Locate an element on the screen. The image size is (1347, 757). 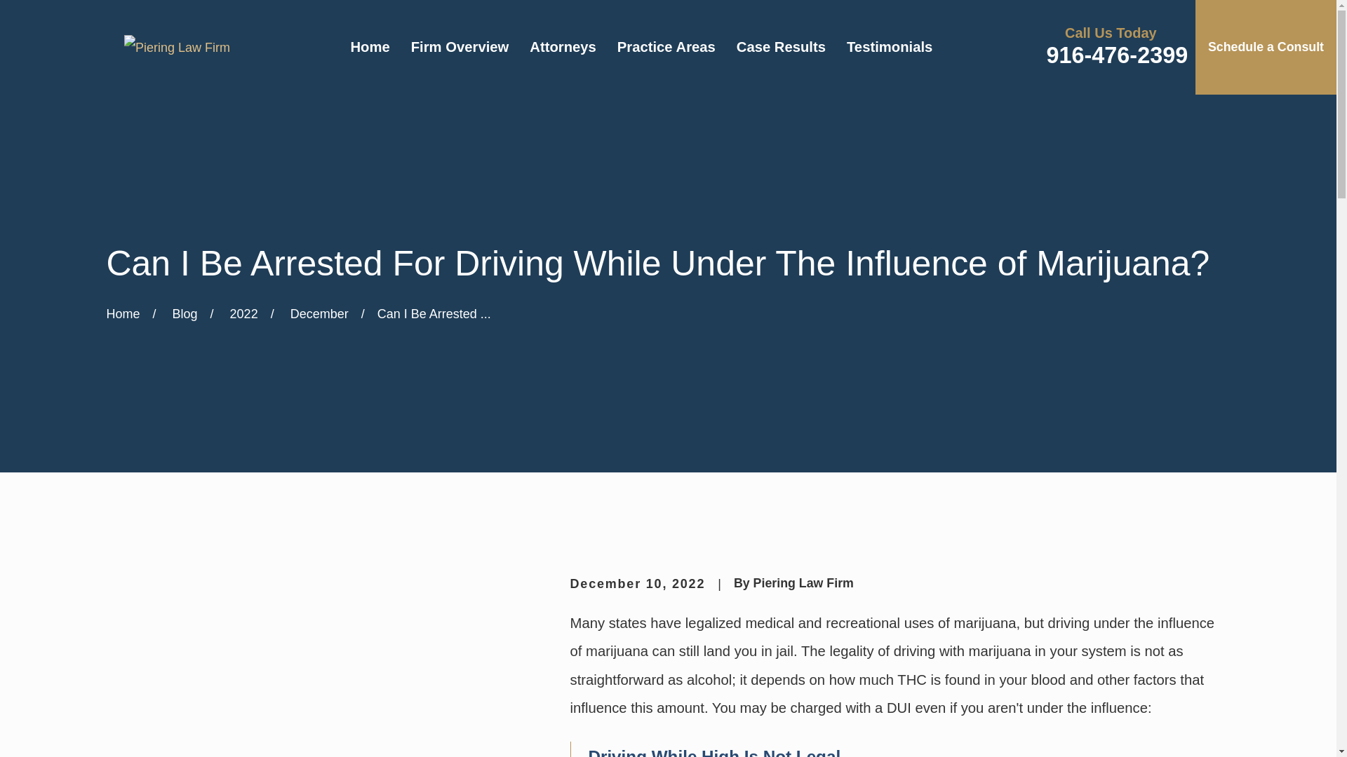
Testimonials is located at coordinates (890, 48).